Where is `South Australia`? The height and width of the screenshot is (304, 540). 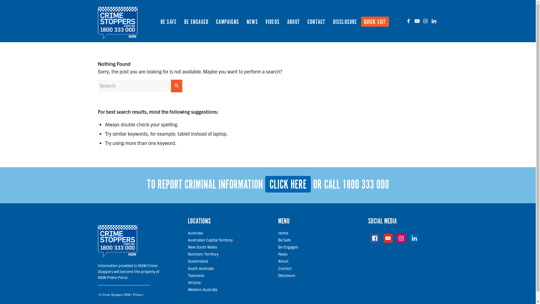 South Australia is located at coordinates (201, 268).